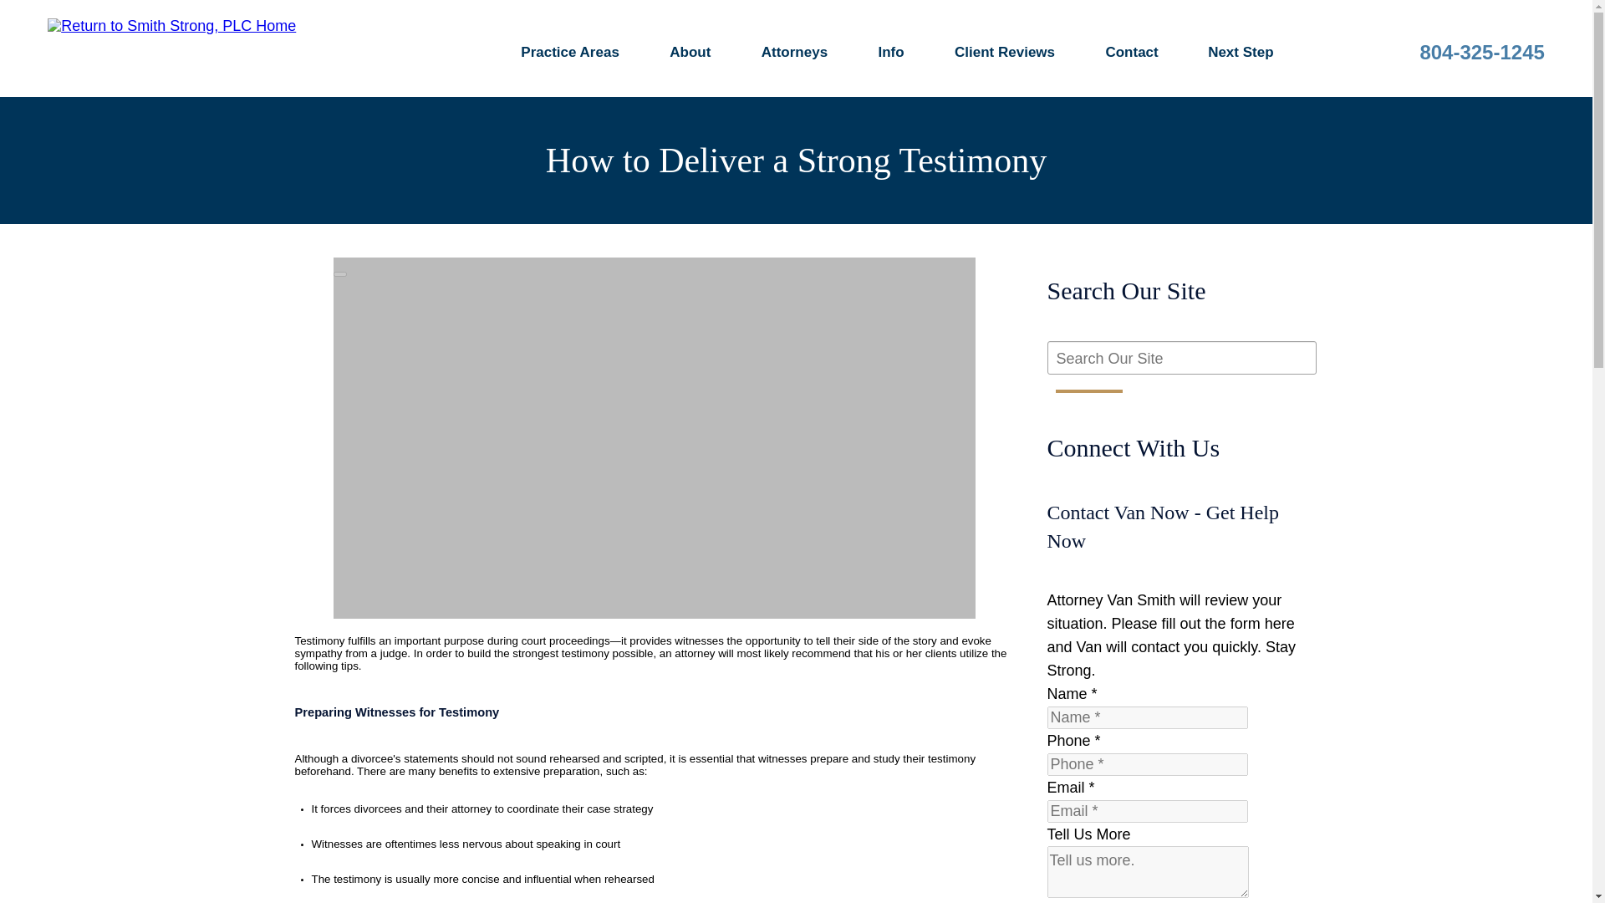 This screenshot has width=1605, height=903. Describe the element at coordinates (570, 55) in the screenshot. I see `Practice Areas` at that location.